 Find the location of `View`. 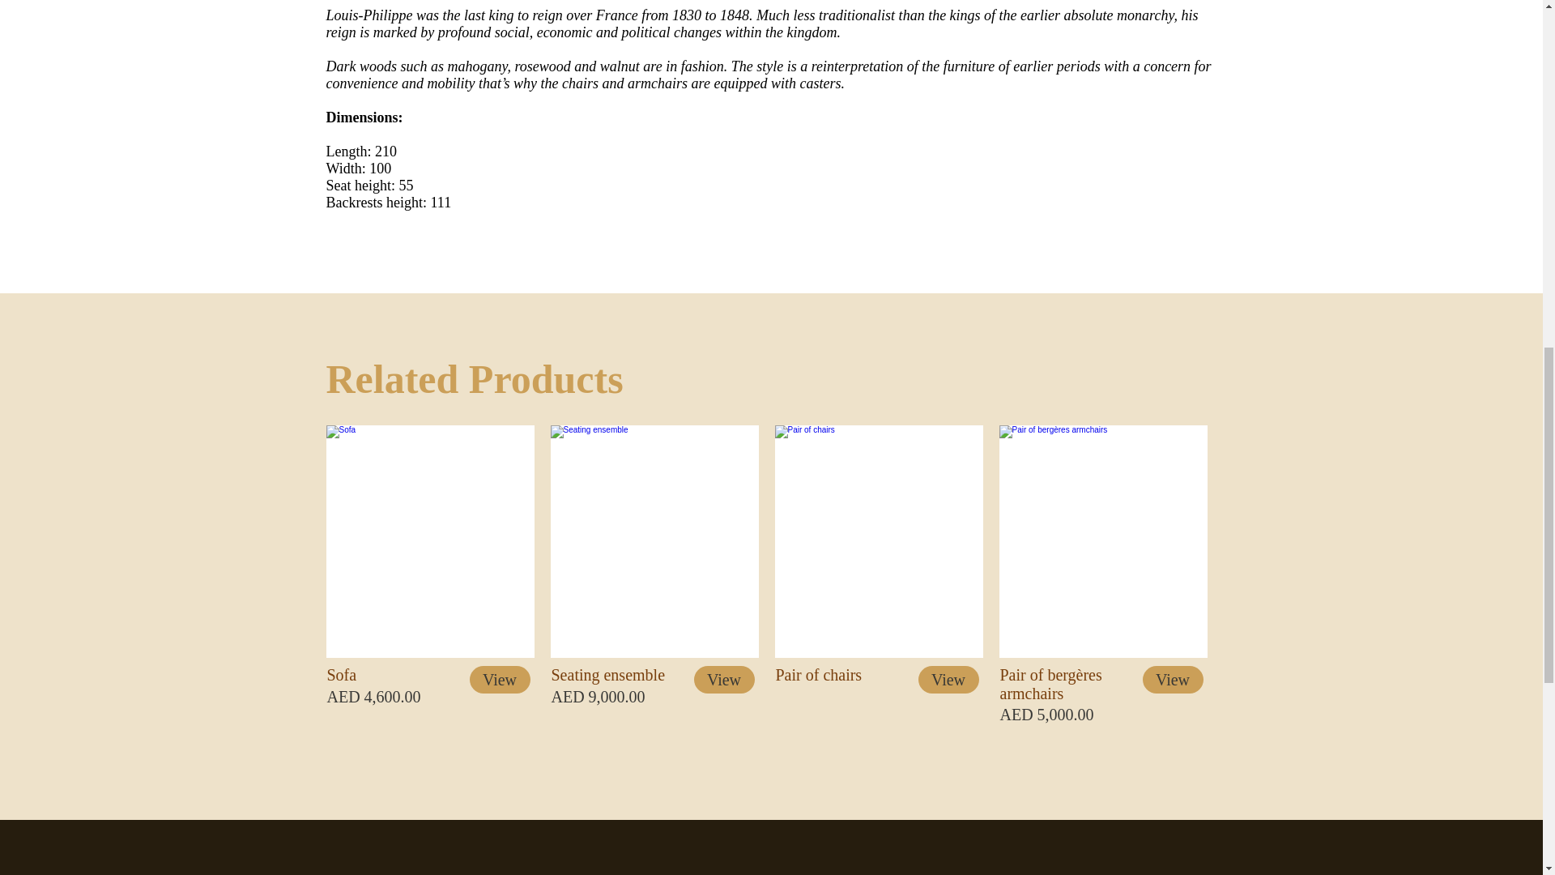

View is located at coordinates (499, 679).